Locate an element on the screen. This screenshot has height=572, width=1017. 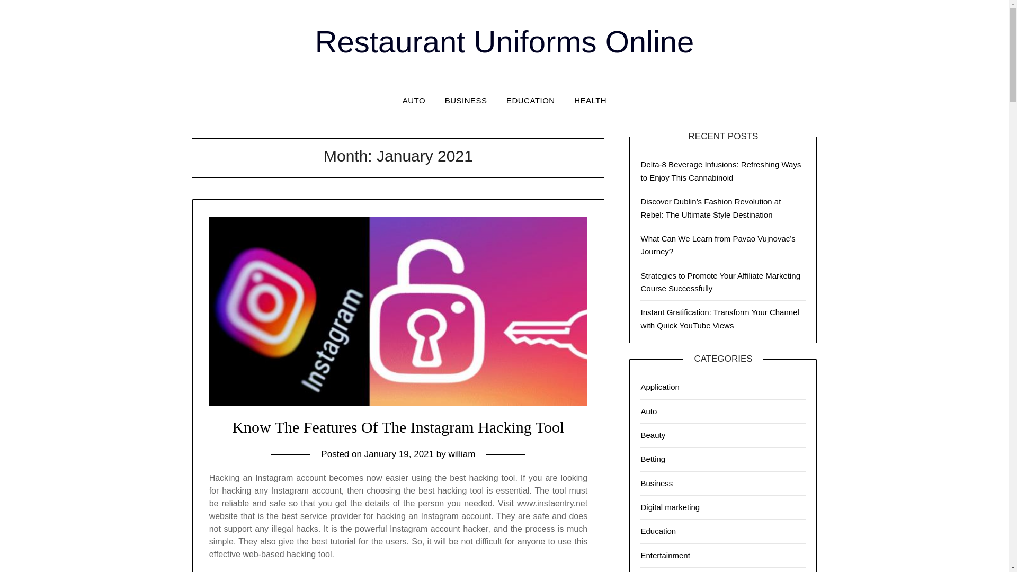
Digital marketing is located at coordinates (670, 507).